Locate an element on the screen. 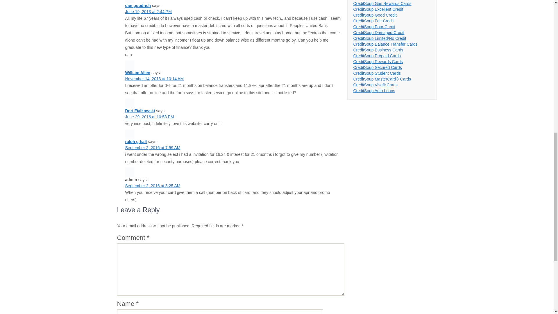  September 2, 2016 at 7:59 AM is located at coordinates (153, 148).